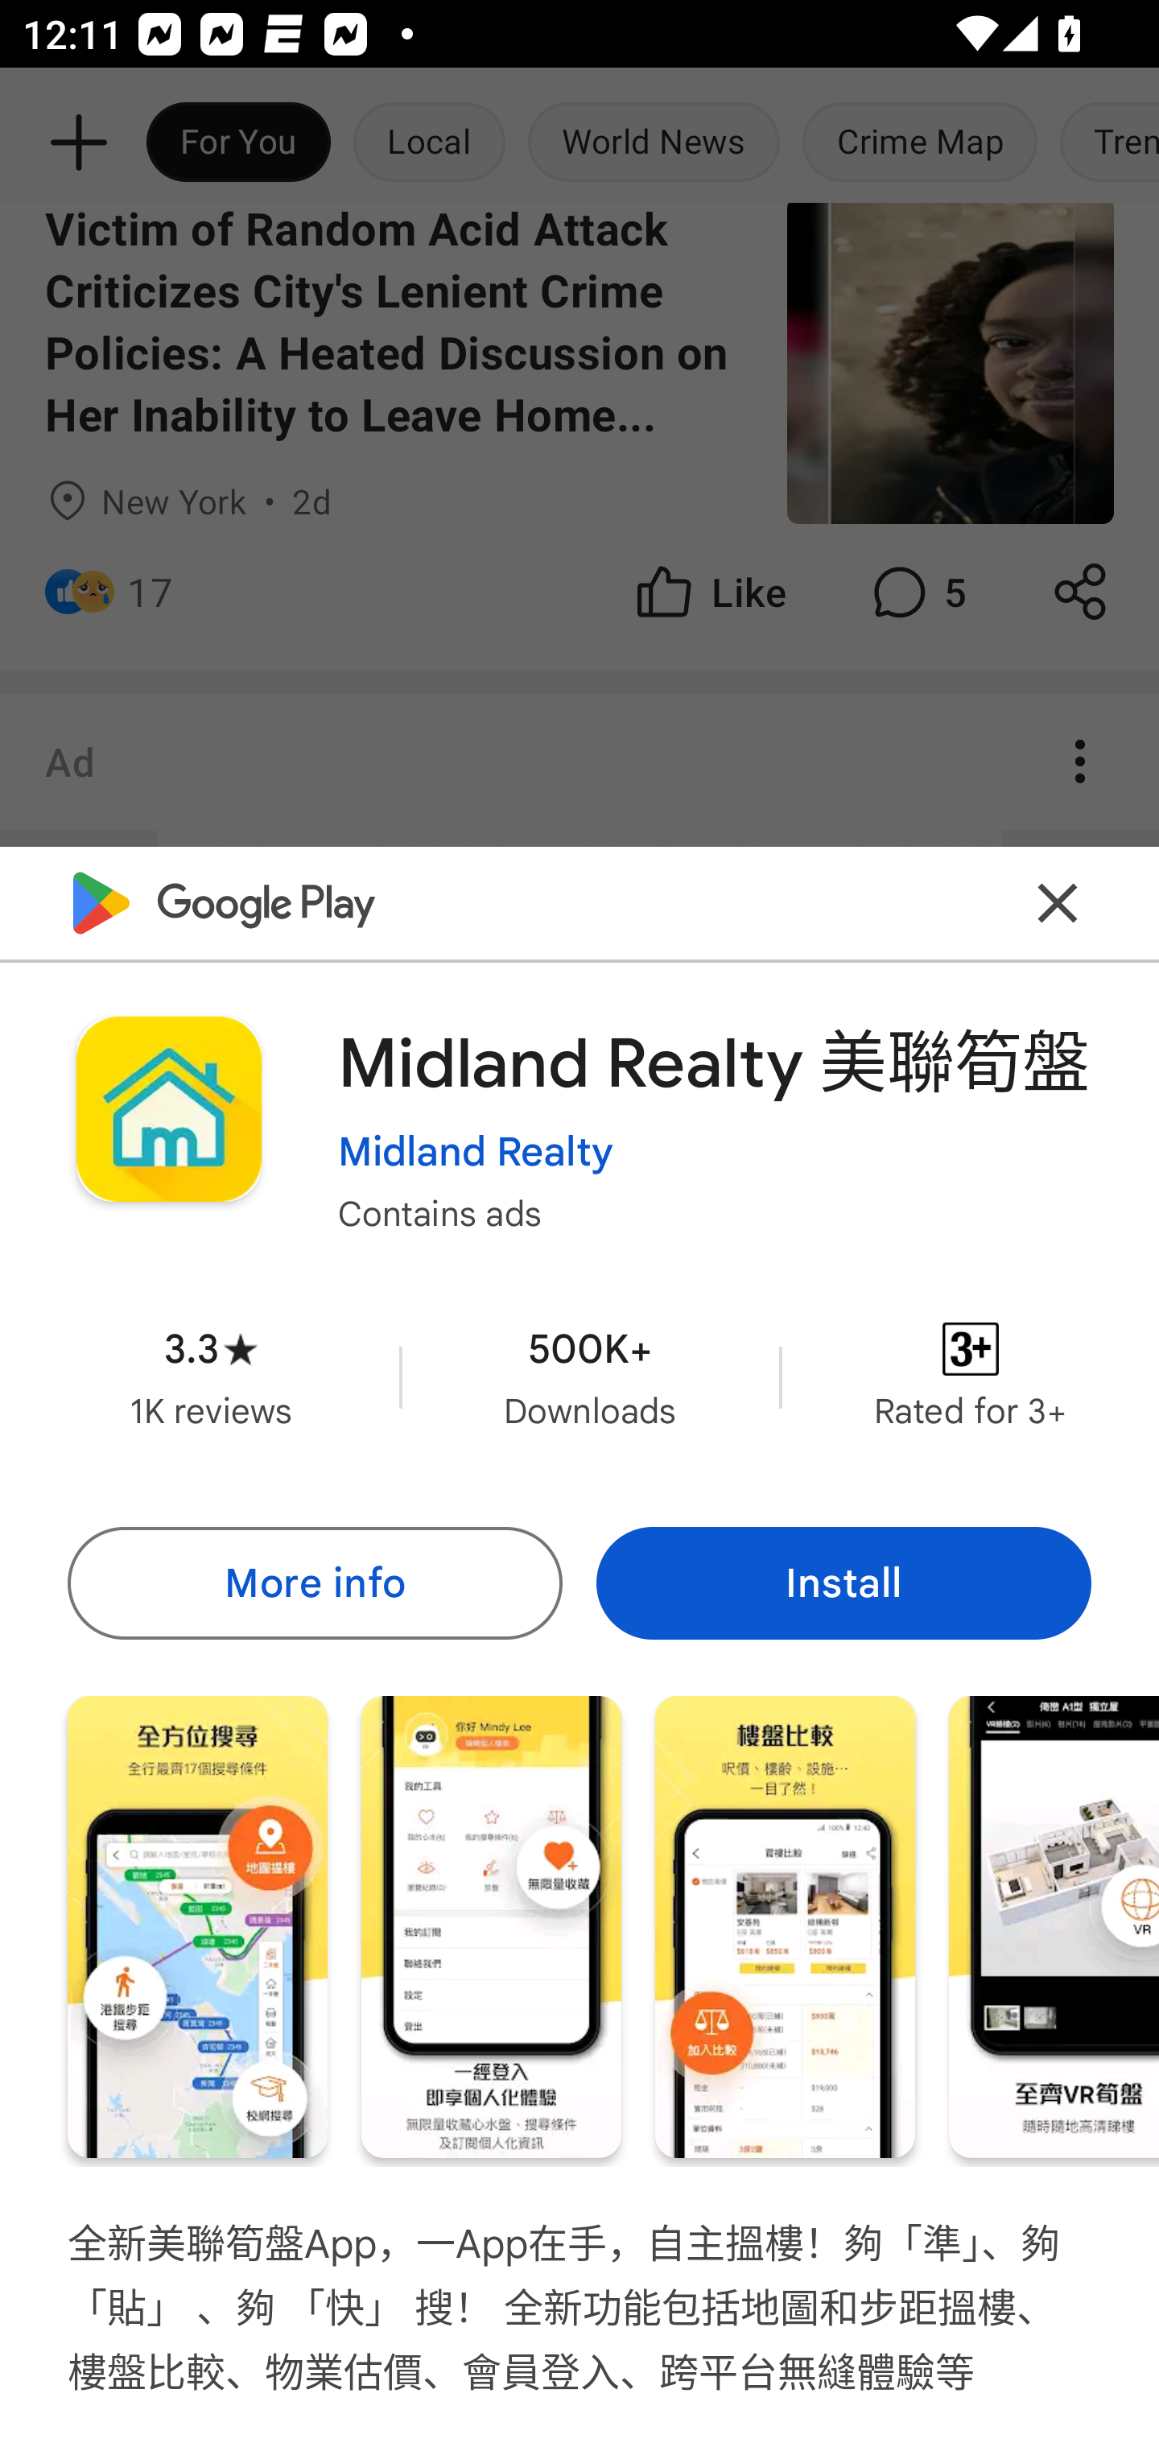  What do you see at coordinates (843, 1583) in the screenshot?
I see `Install` at bounding box center [843, 1583].